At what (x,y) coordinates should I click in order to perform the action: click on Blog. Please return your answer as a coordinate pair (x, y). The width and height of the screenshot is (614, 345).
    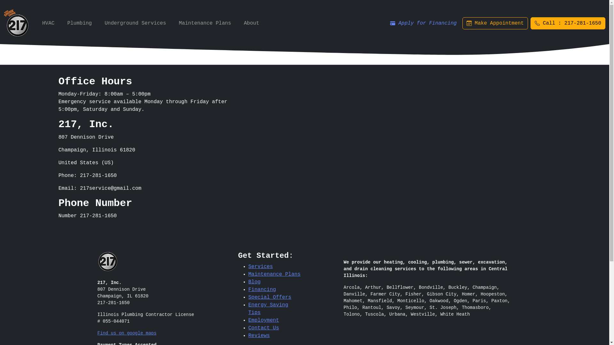
    Looking at the image, I should click on (254, 282).